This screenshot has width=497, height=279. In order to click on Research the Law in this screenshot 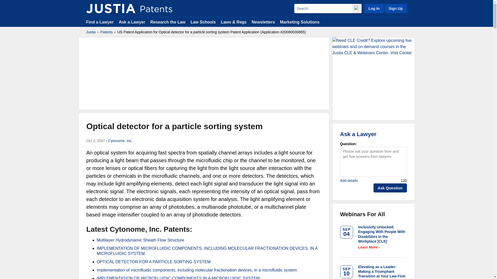, I will do `click(168, 22)`.